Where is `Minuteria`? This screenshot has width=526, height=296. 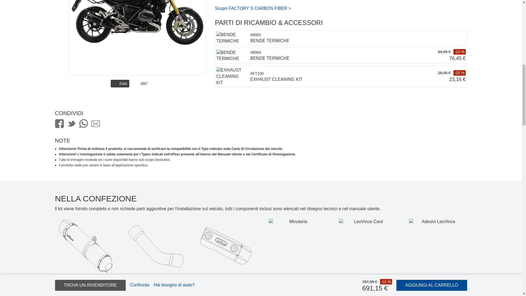
Minuteria is located at coordinates (296, 246).